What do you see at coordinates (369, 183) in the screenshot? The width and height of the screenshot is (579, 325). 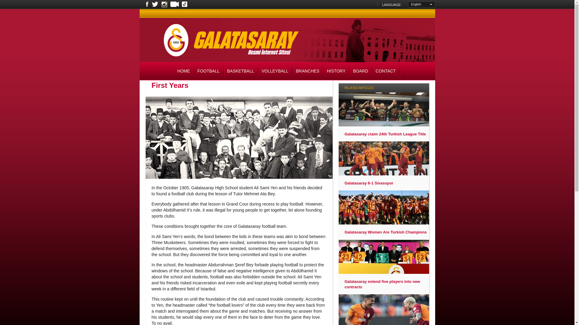 I see `Galatasaray 6-1 Sivasspor` at bounding box center [369, 183].